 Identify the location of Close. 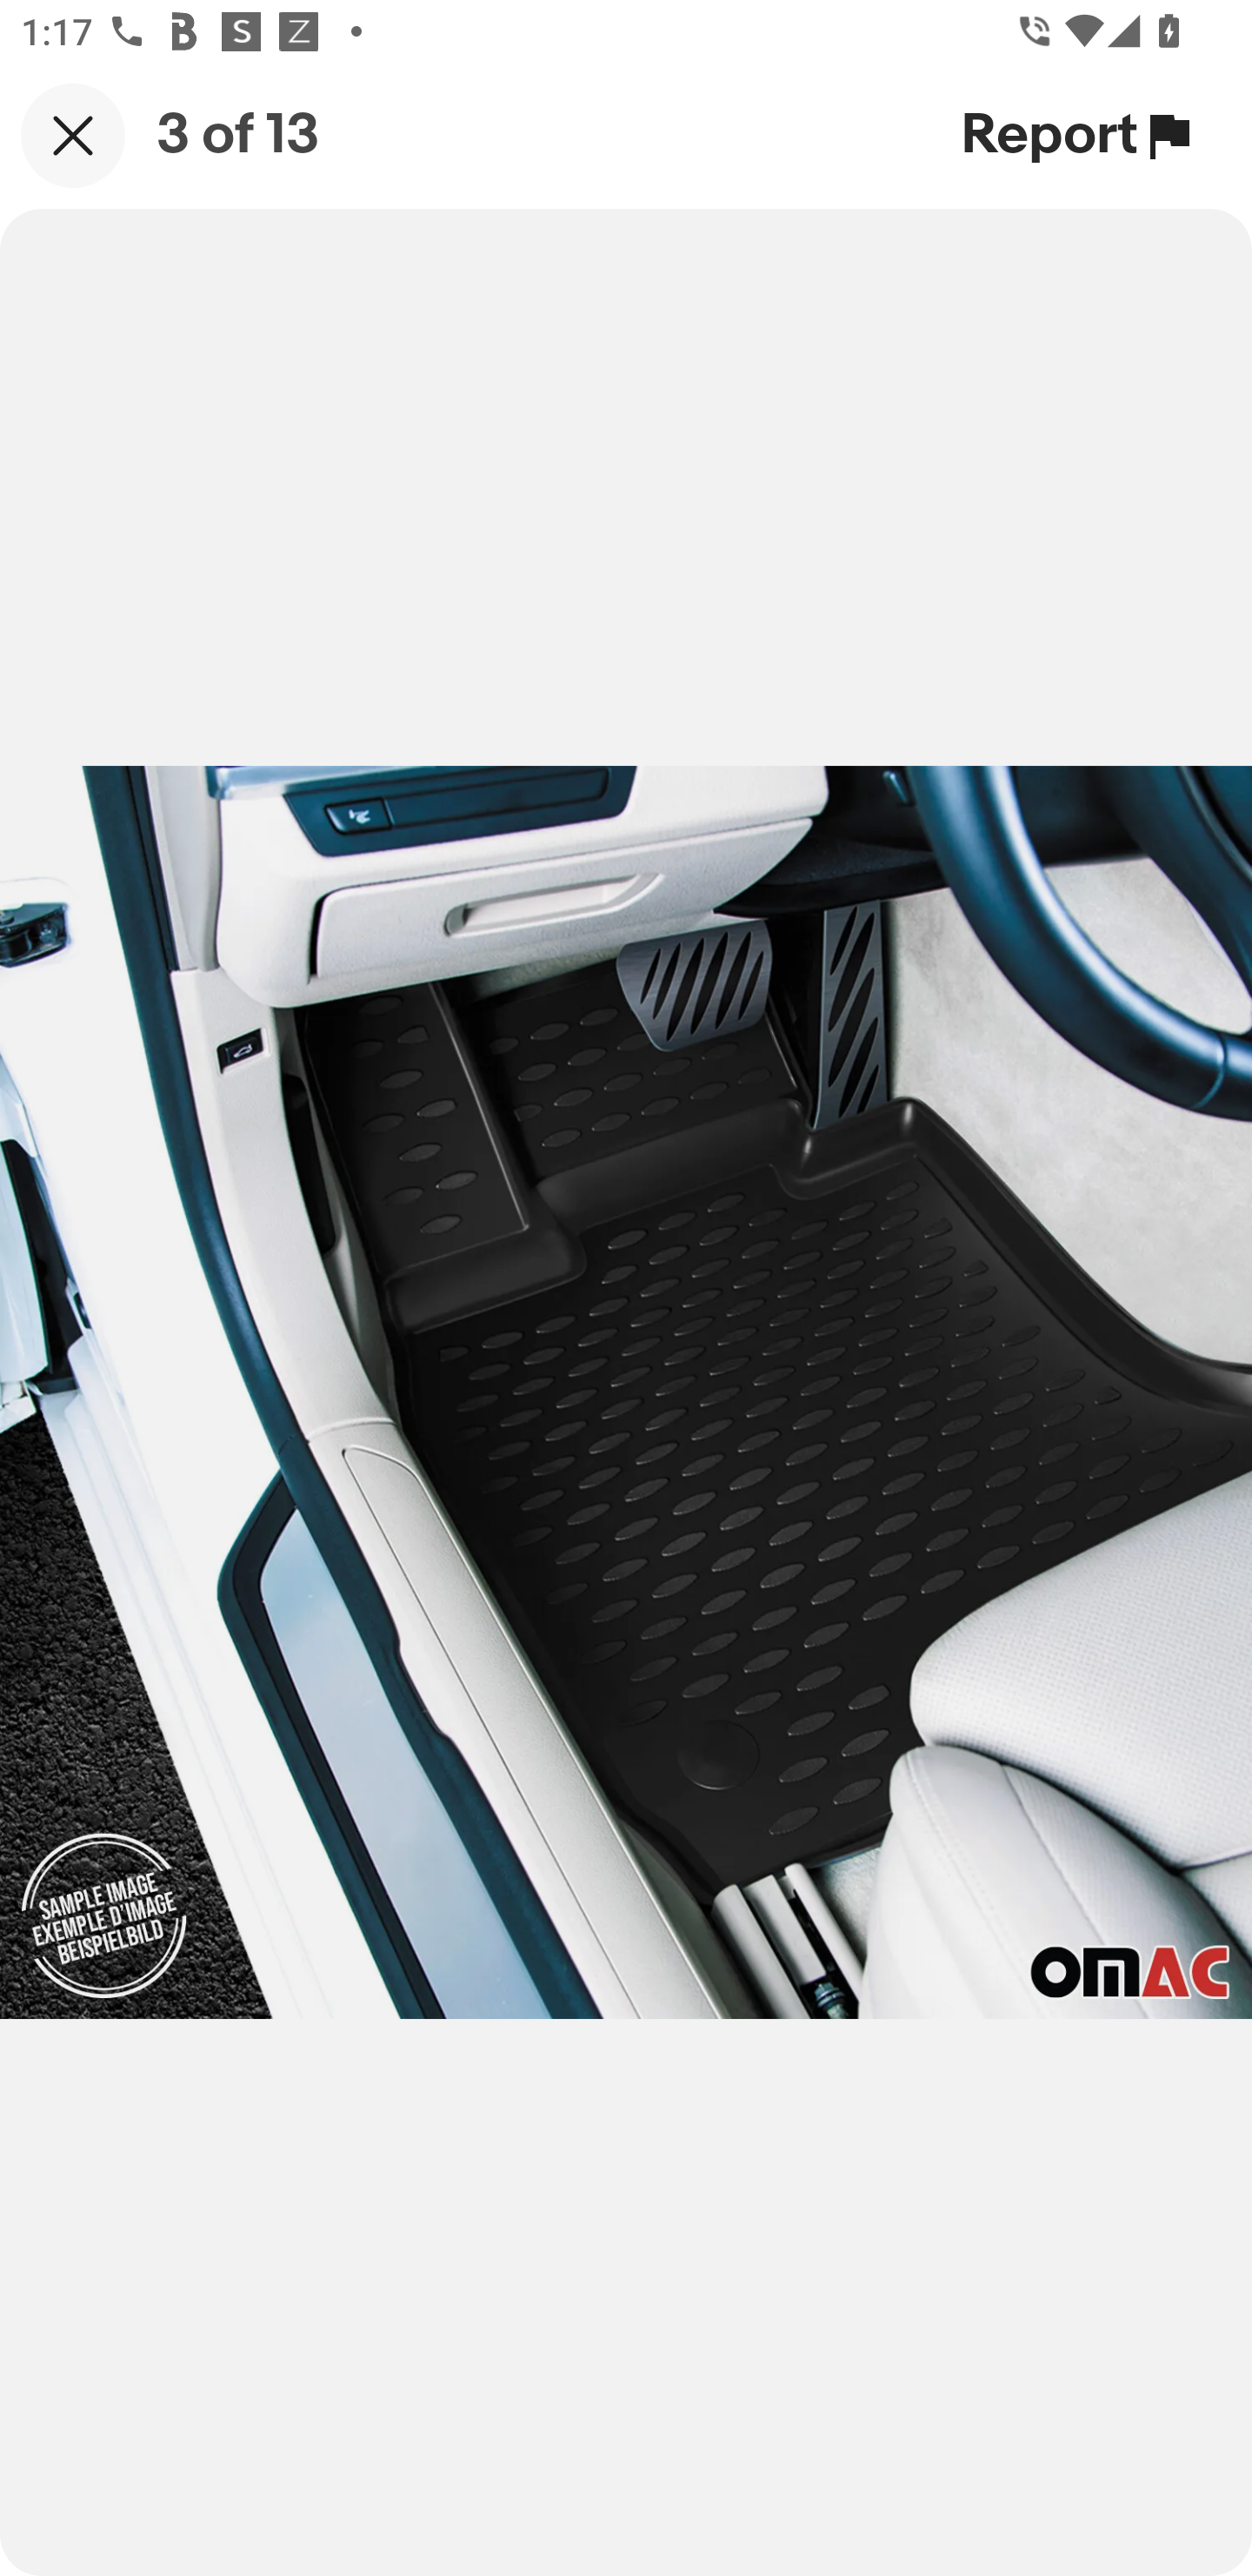
(73, 135).